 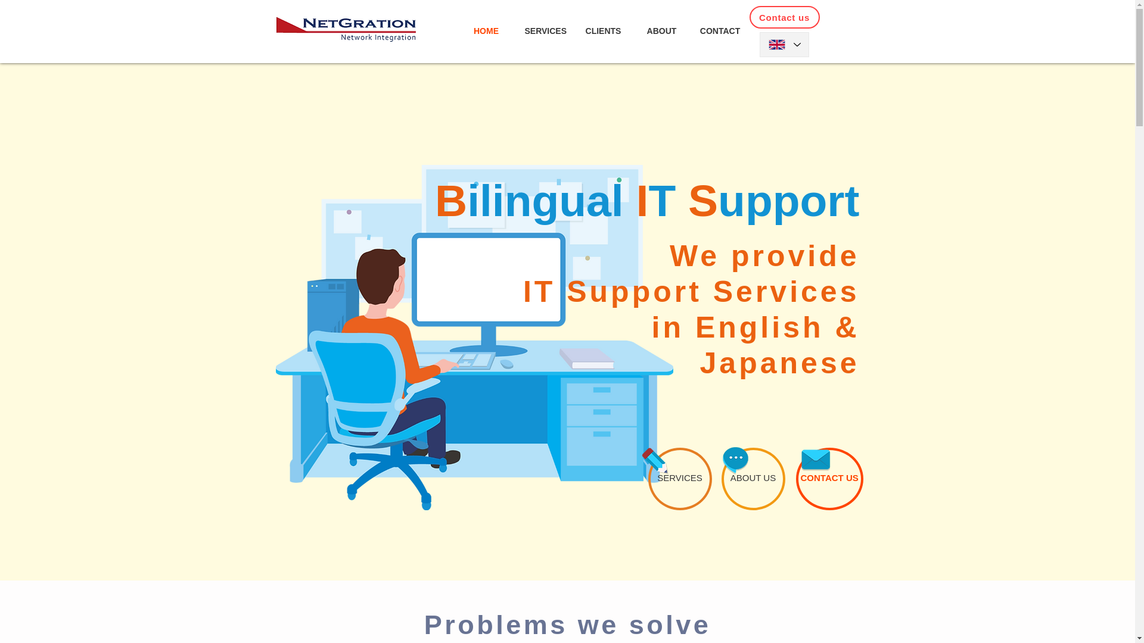 I want to click on SERVICES, so click(x=545, y=31).